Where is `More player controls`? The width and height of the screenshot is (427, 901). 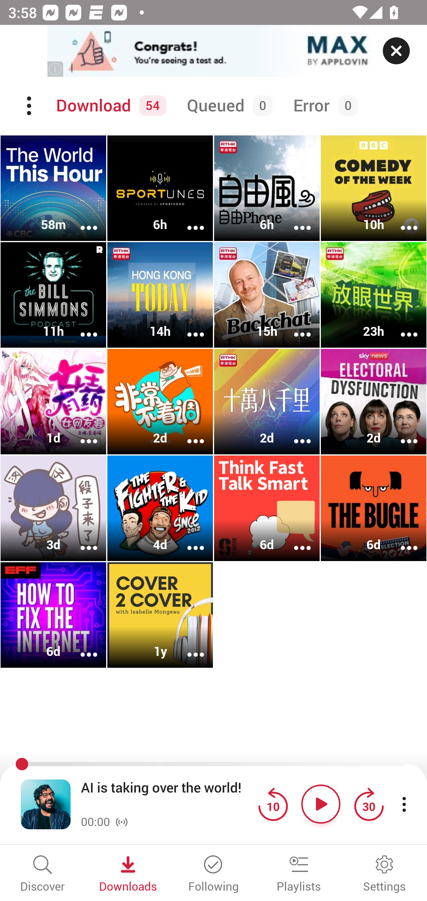
More player controls is located at coordinates (404, 804).